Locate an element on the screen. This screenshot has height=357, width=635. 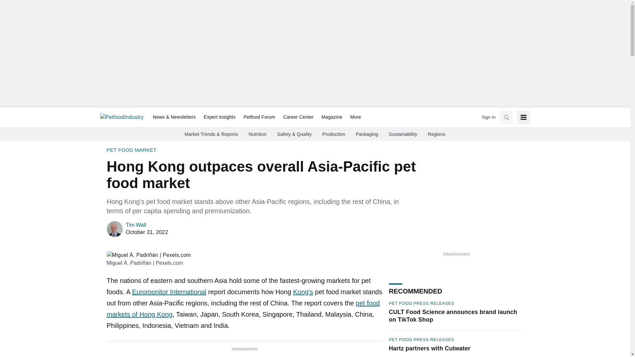
Packaging is located at coordinates (367, 134).